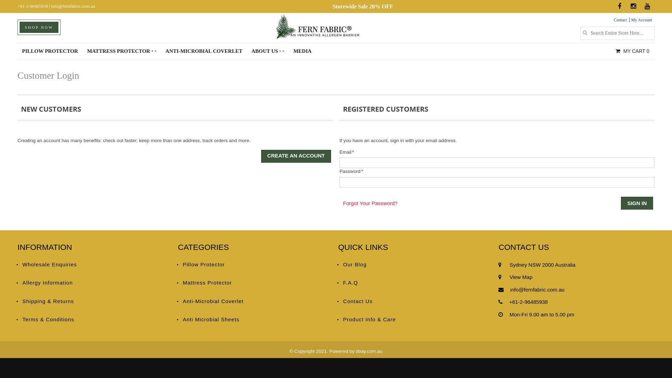  What do you see at coordinates (585, 33) in the screenshot?
I see `Search` at bounding box center [585, 33].